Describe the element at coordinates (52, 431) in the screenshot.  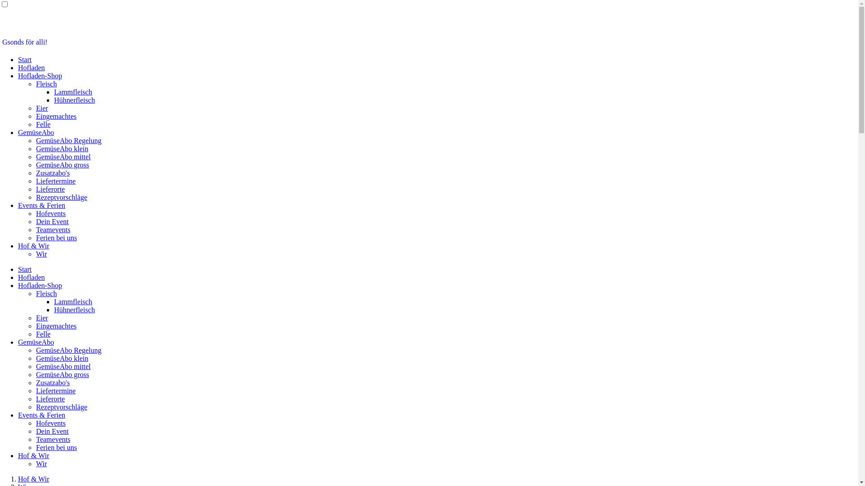
I see `Dein Event` at that location.